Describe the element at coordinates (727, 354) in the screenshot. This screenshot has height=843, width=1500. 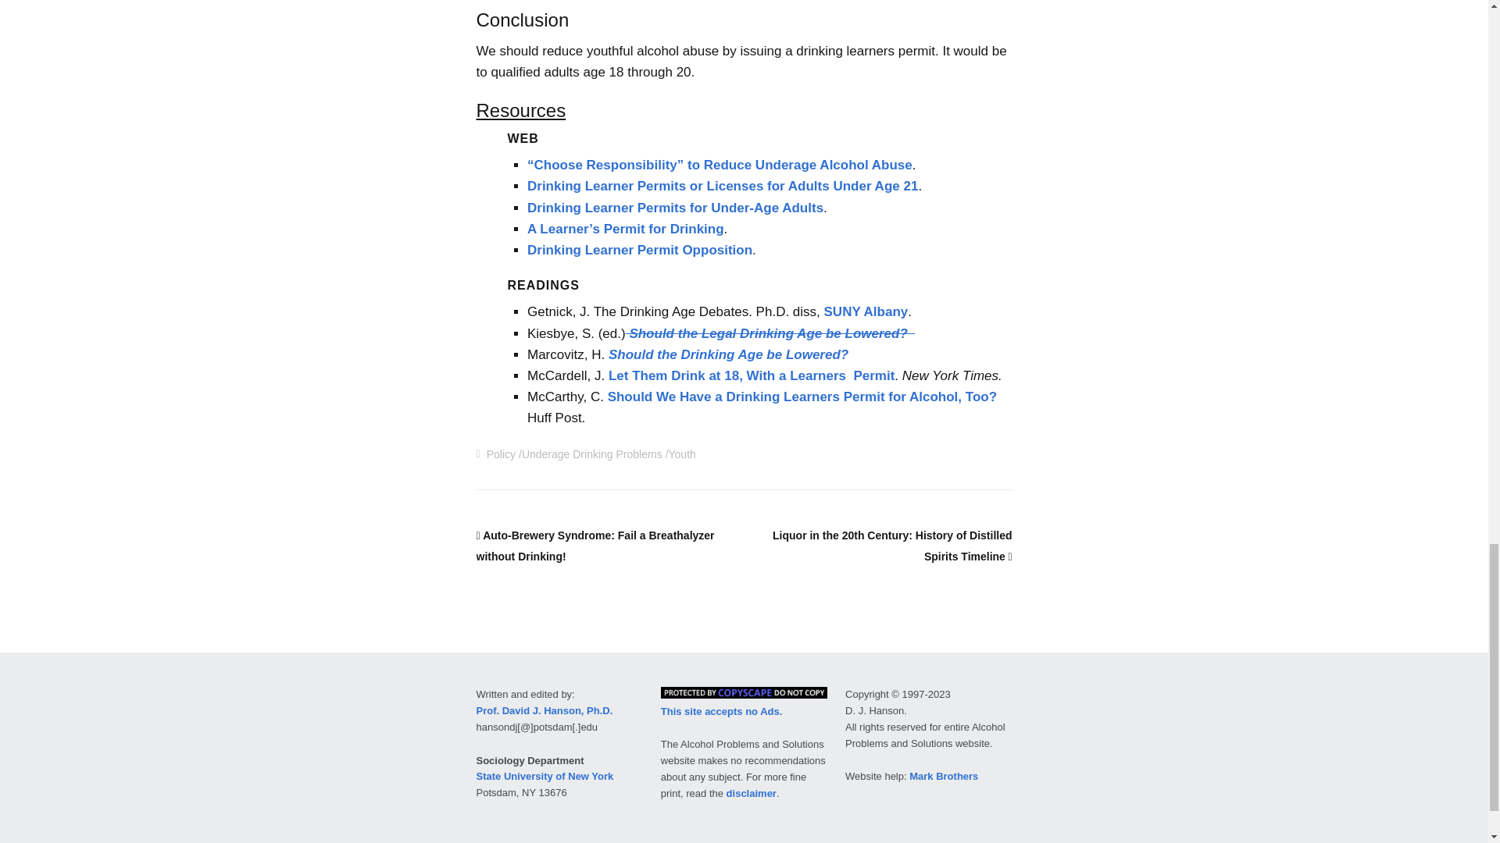
I see `Should the Drinking Age be Lowered?` at that location.